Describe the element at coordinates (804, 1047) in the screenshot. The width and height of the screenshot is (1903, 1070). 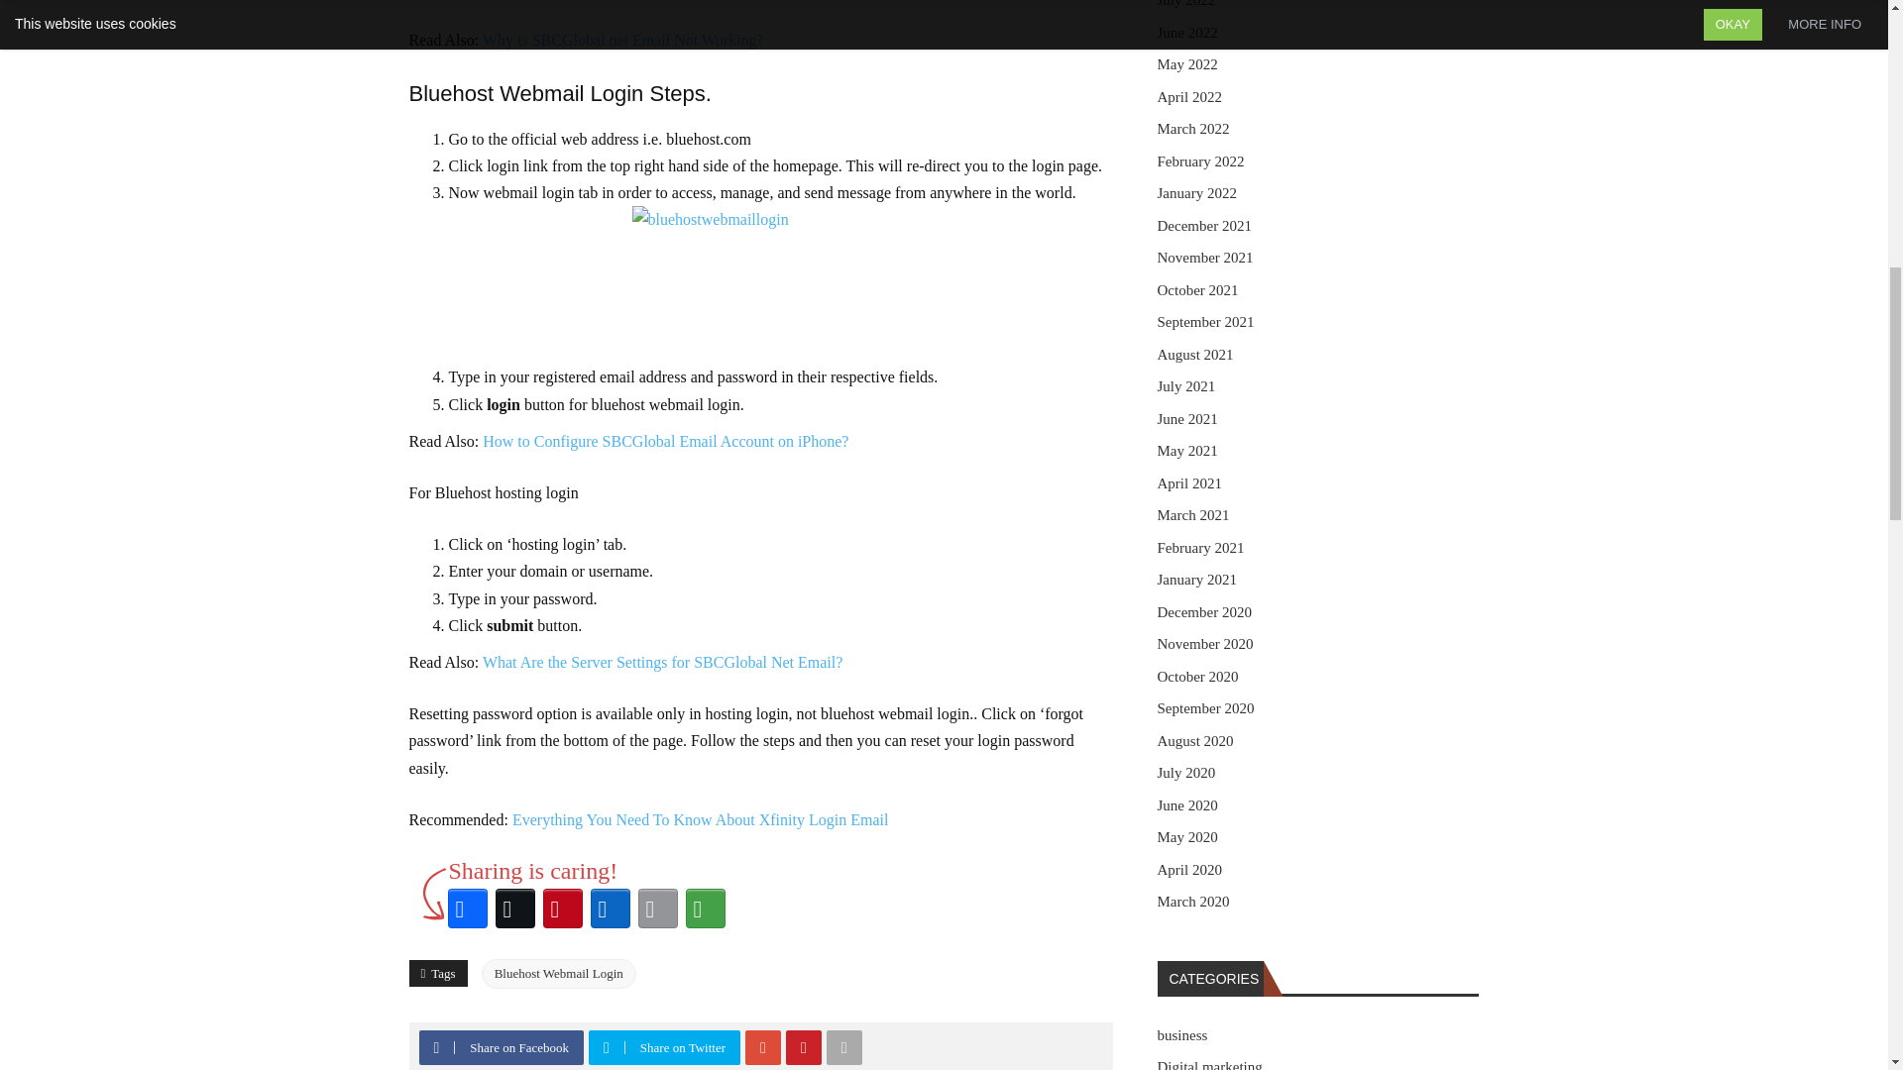
I see `Pinterest` at that location.